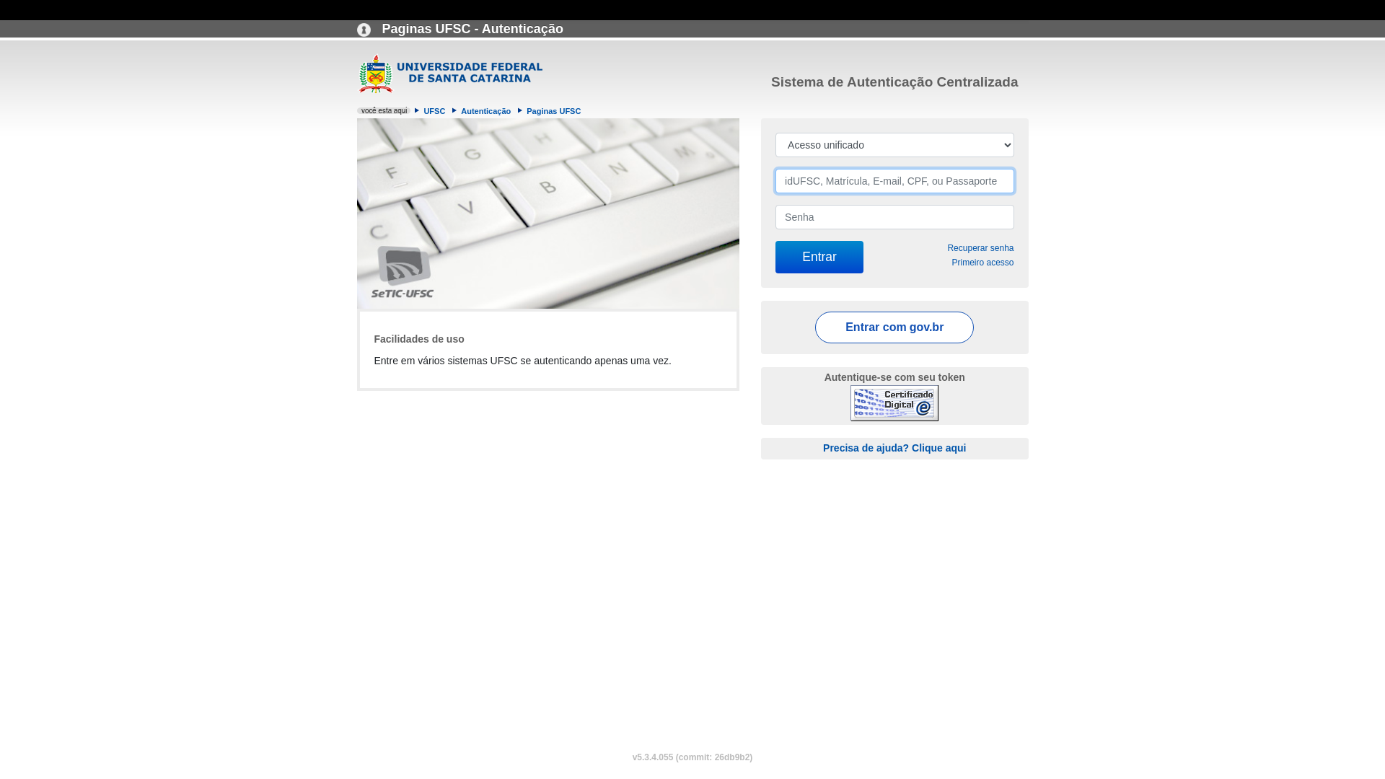 This screenshot has height=779, width=1385. Describe the element at coordinates (894, 327) in the screenshot. I see `Entrar com
gov.br` at that location.